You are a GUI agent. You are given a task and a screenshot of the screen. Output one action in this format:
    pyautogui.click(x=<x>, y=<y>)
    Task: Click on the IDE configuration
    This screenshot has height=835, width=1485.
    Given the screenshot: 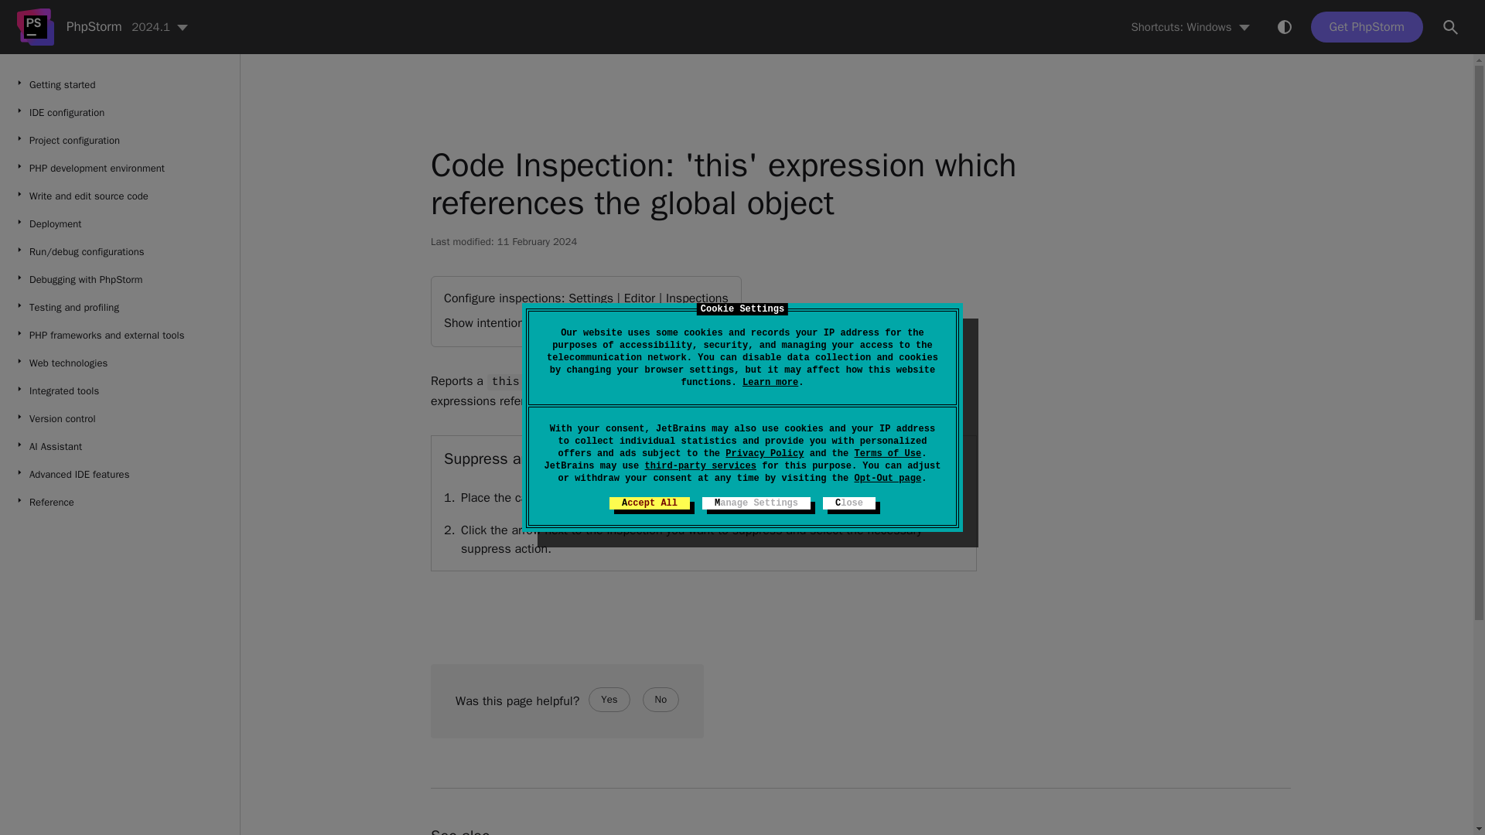 What is the action you would take?
    pyautogui.click(x=119, y=113)
    